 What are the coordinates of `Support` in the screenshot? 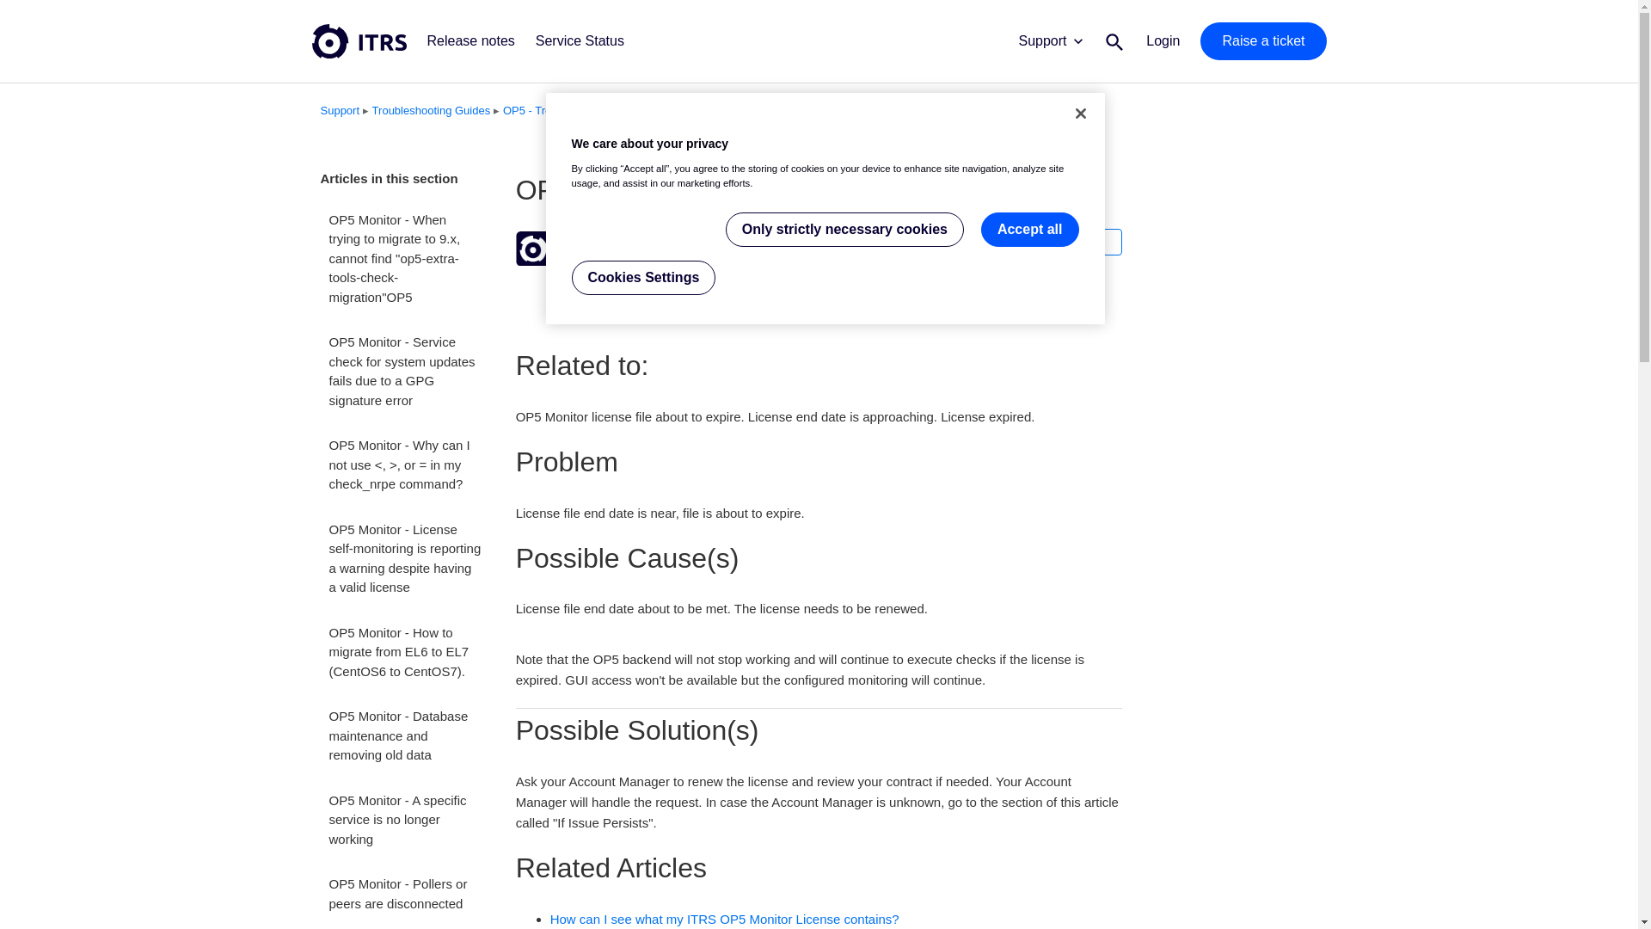 It's located at (340, 110).